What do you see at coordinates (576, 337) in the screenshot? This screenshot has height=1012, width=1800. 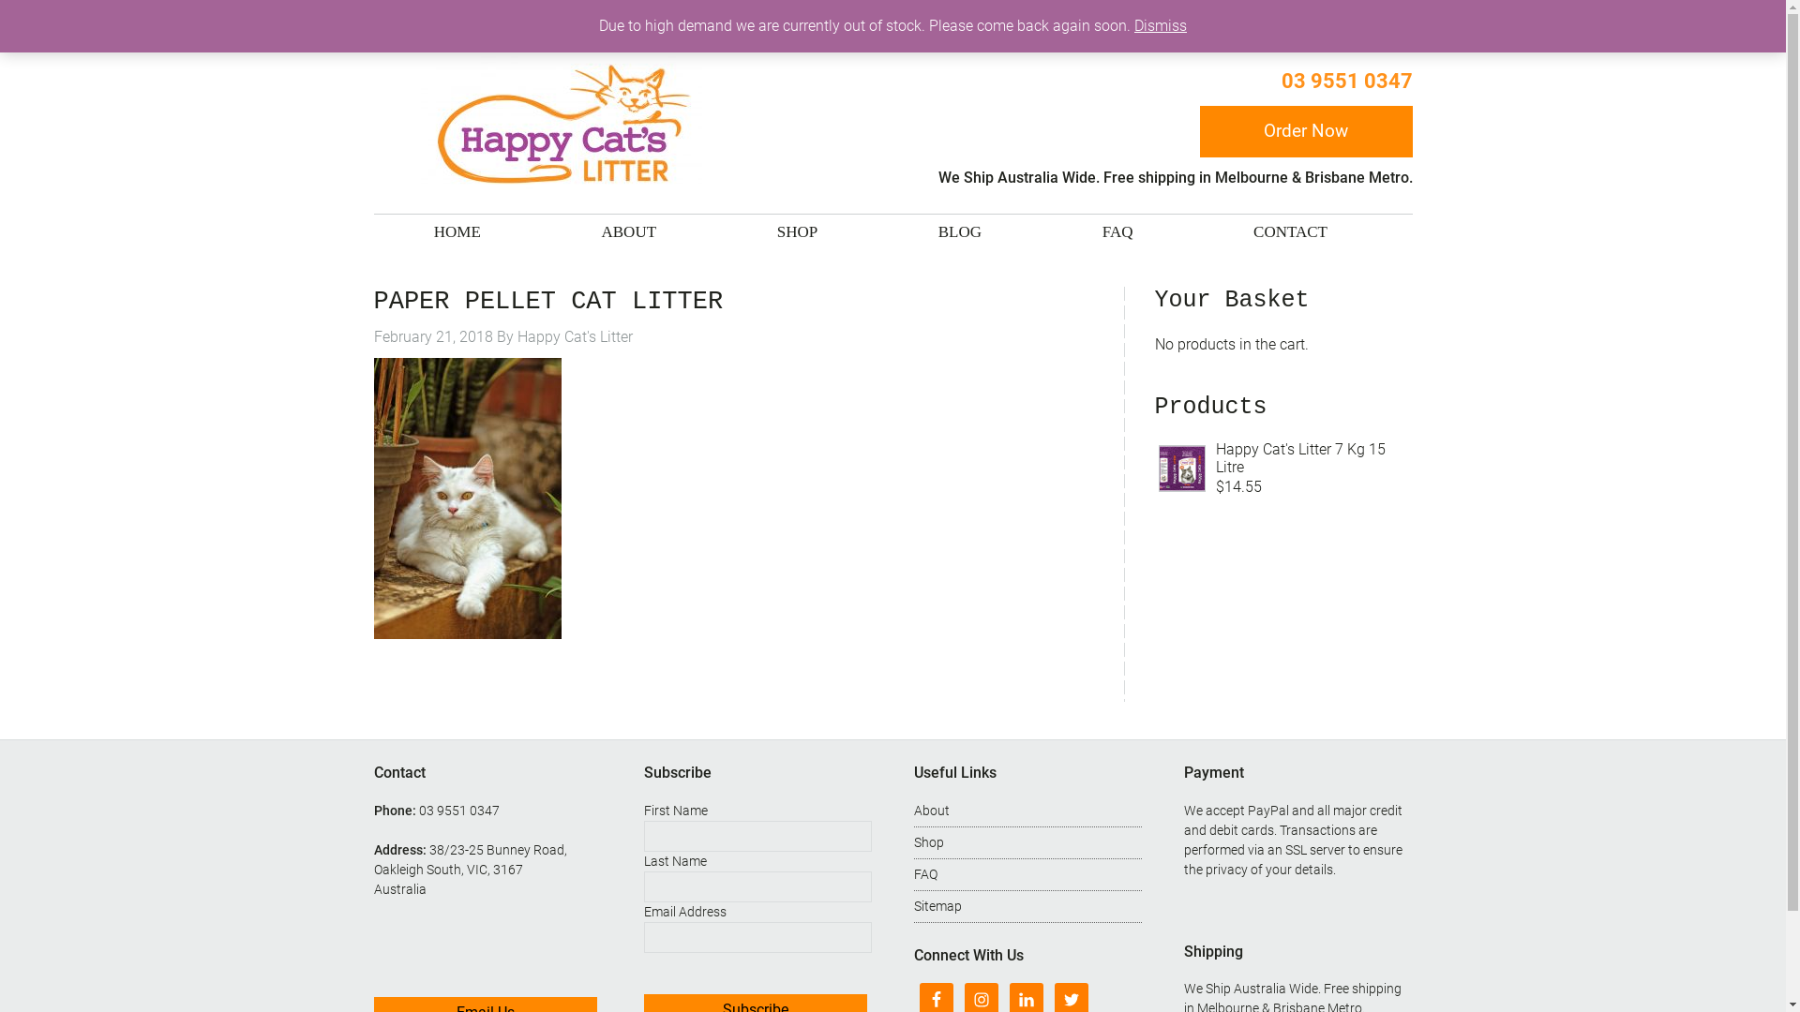 I see `Happy Cat's Litter` at bounding box center [576, 337].